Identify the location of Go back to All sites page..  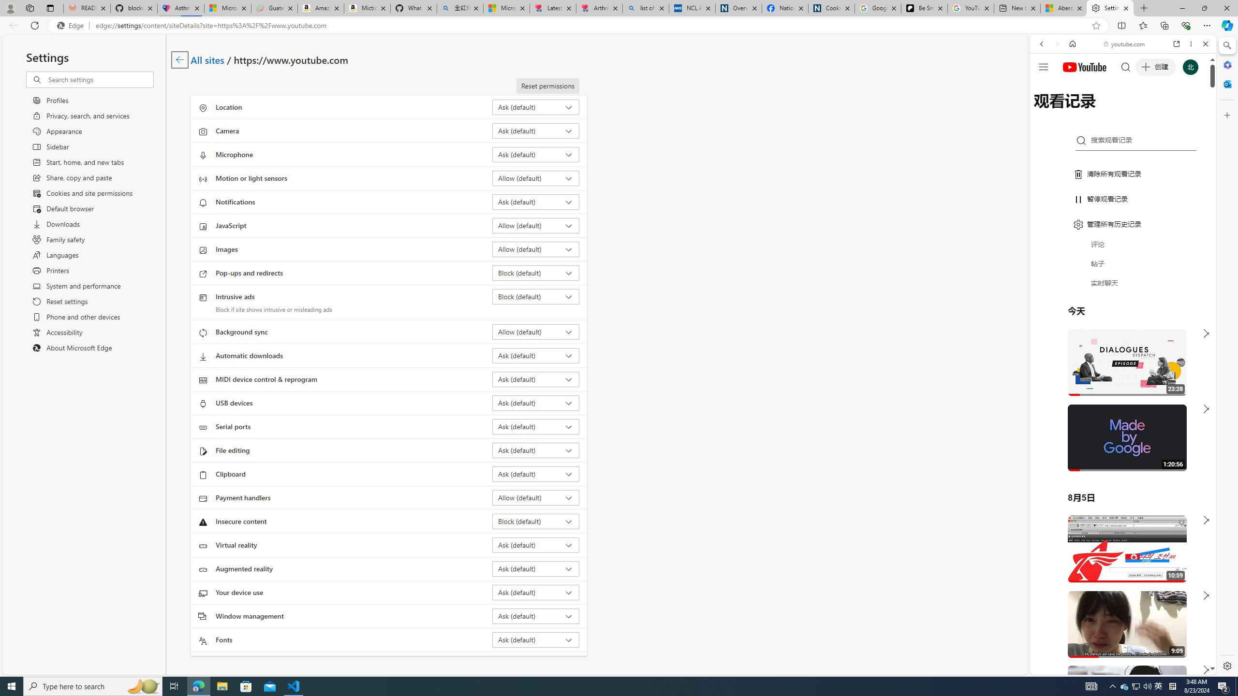
(179, 60).